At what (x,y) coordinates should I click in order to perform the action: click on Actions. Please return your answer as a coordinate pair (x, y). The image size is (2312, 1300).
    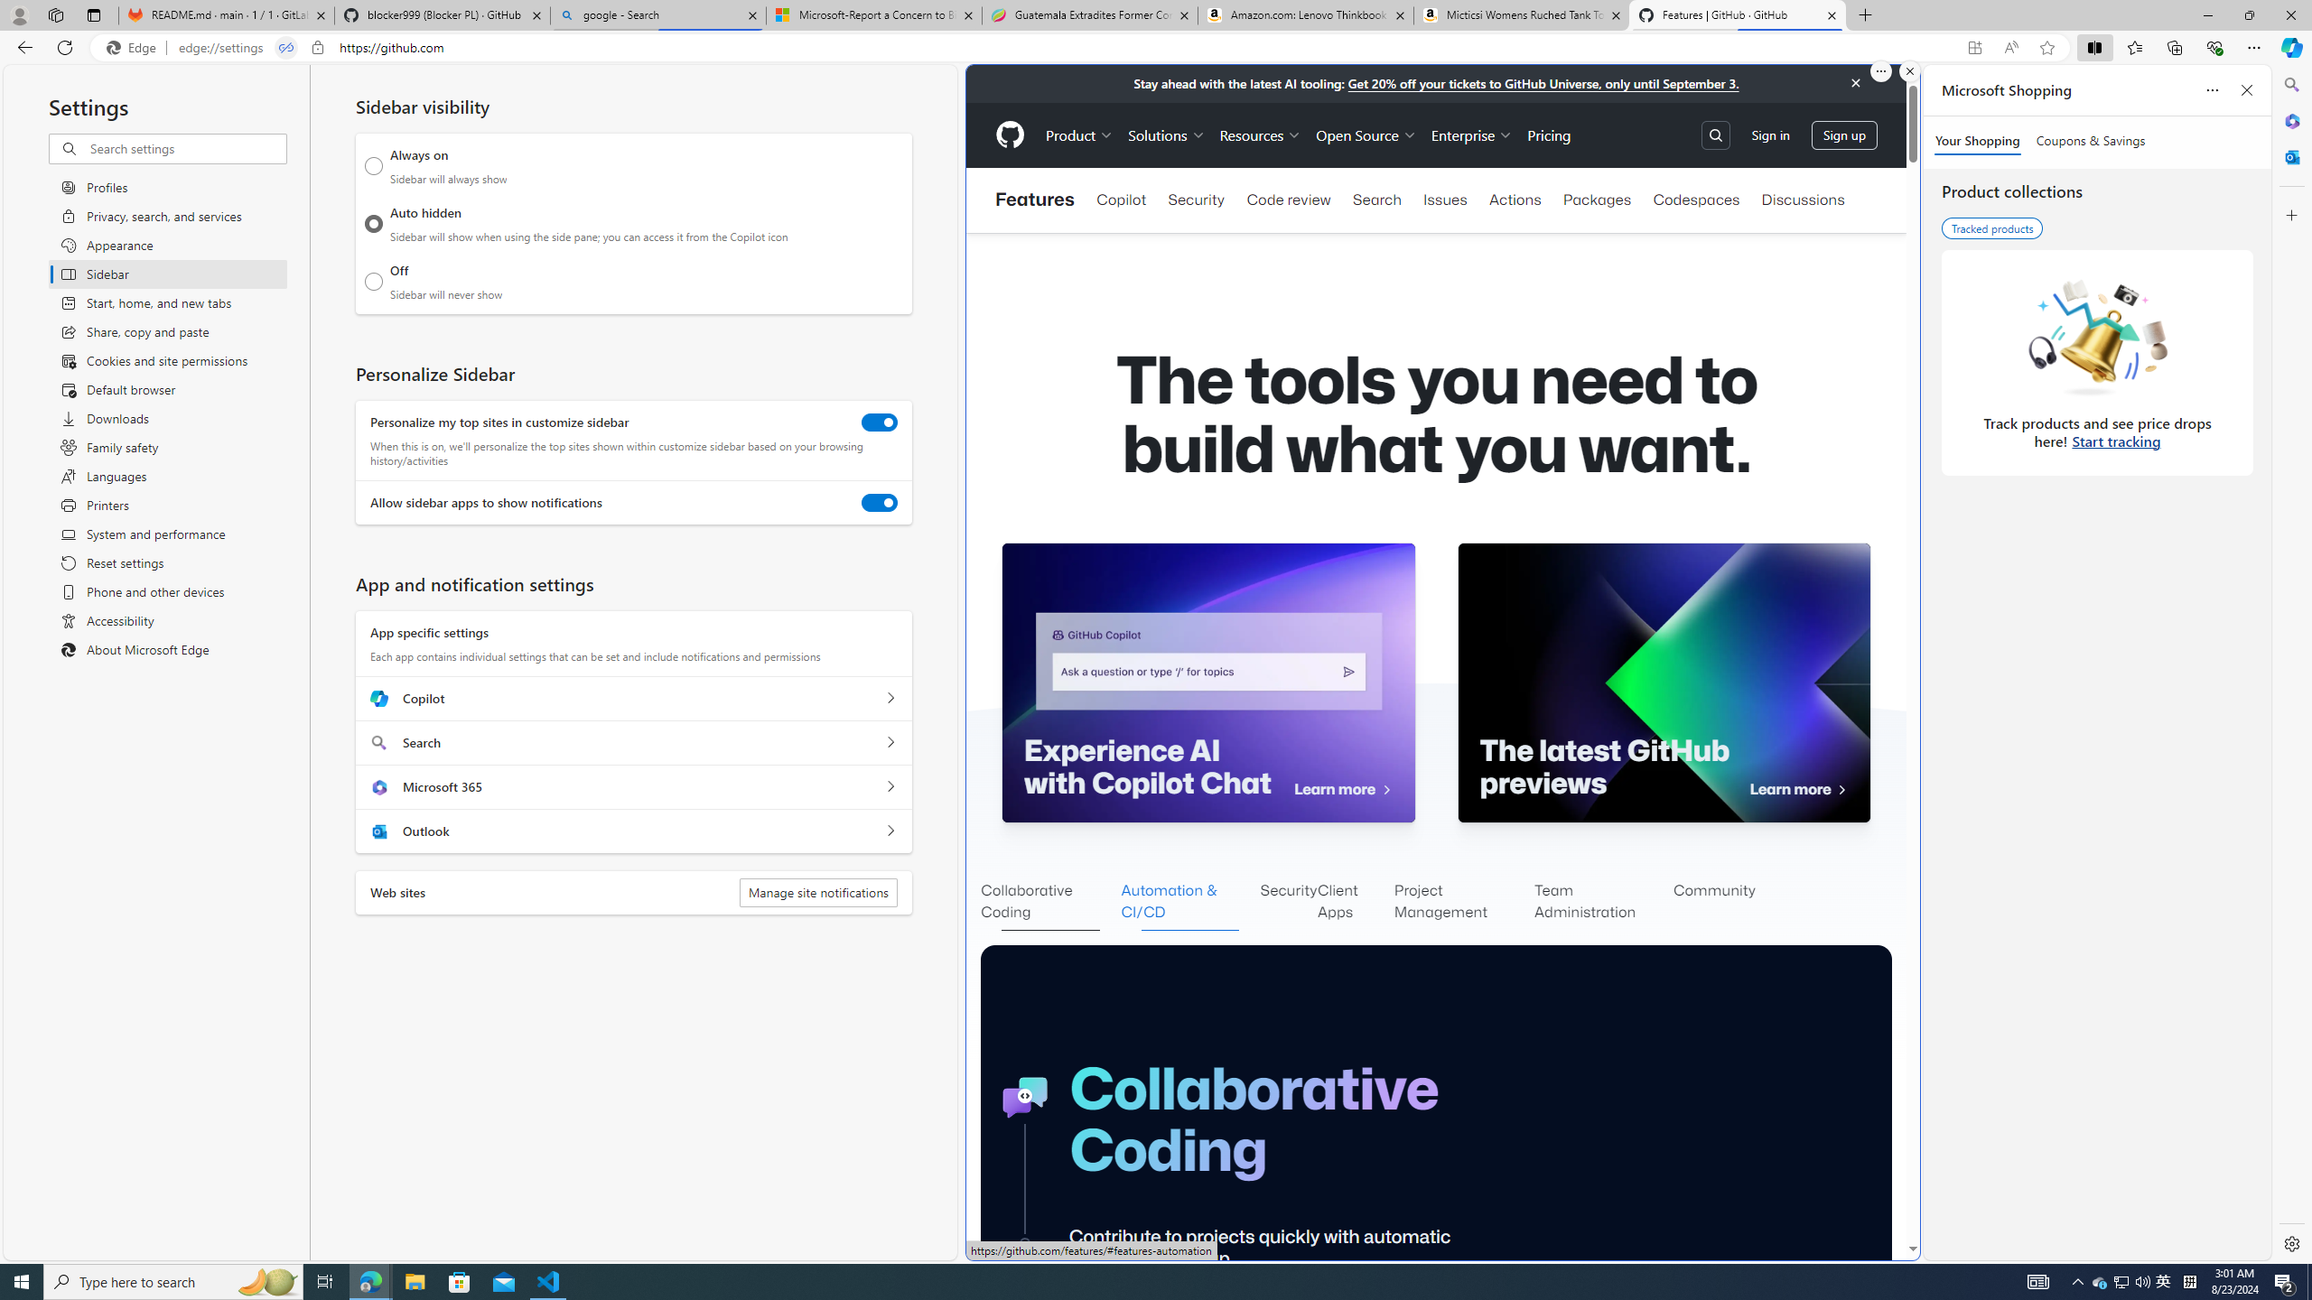
    Looking at the image, I should click on (1515, 200).